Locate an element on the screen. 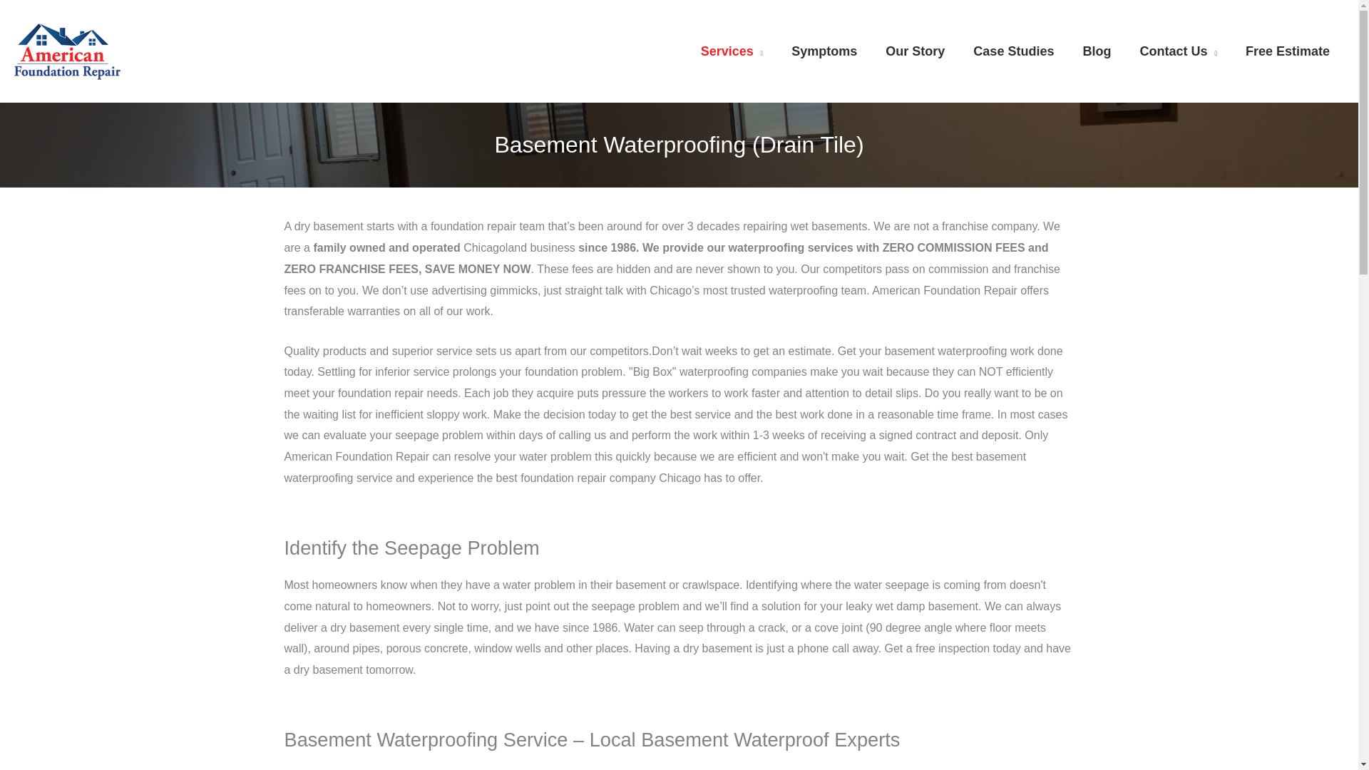 This screenshot has width=1369, height=770. Case Studies is located at coordinates (1013, 51).